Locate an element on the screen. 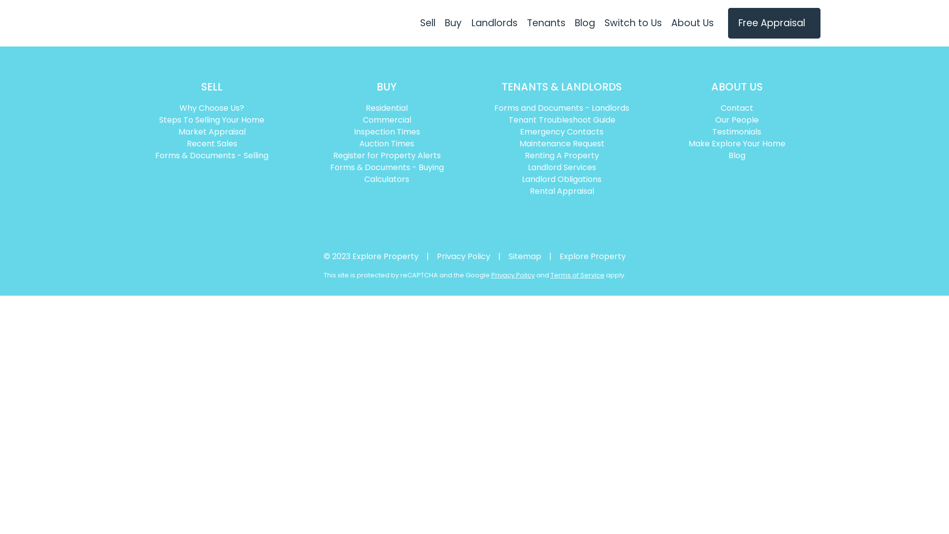 This screenshot has width=949, height=534. Contact is located at coordinates (737, 108).